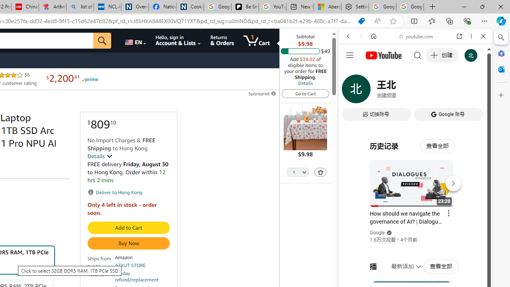 The width and height of the screenshot is (510, 287). What do you see at coordinates (328, 7) in the screenshot?
I see `Aberdeen, Hong Kong SAR hourly forecast | Microsoft Weather` at bounding box center [328, 7].